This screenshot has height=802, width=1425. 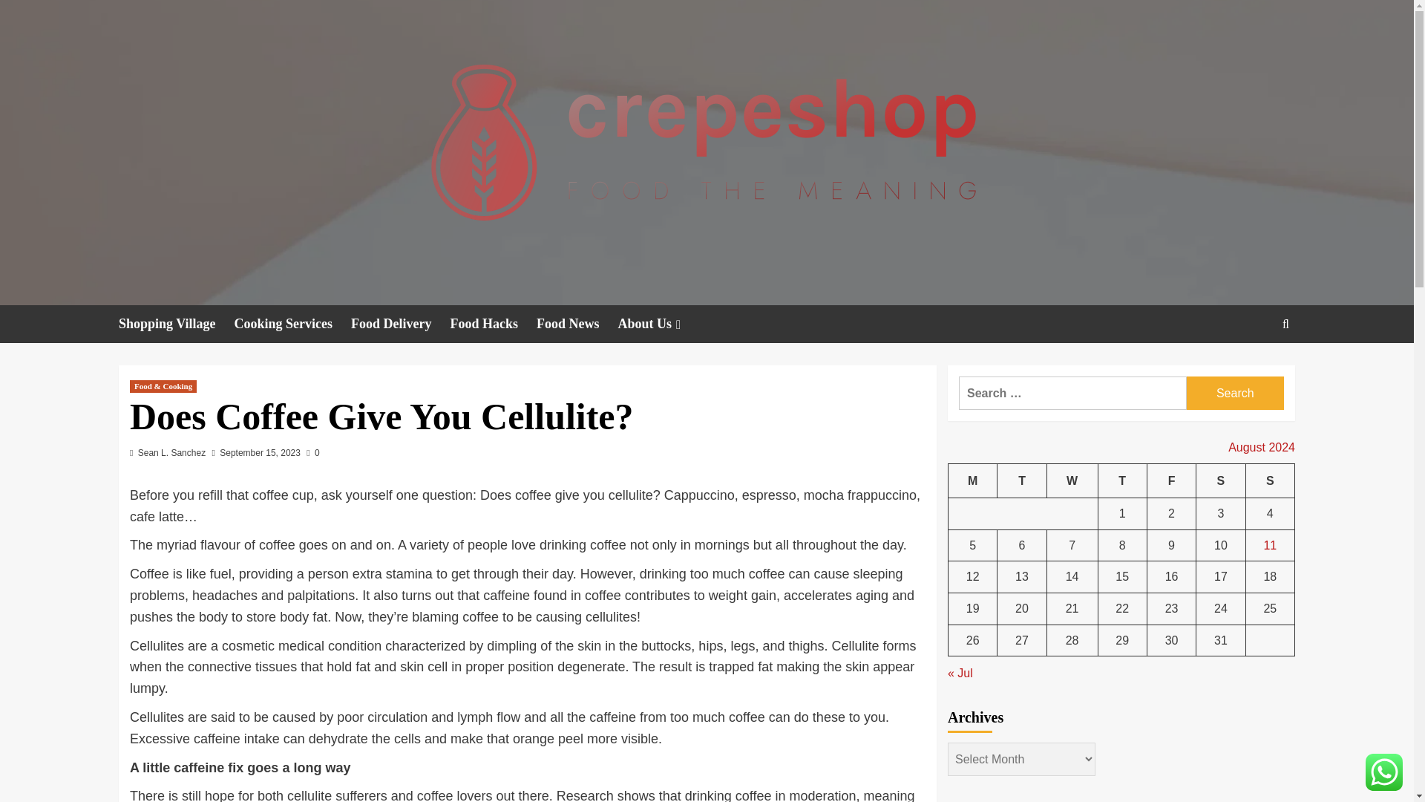 I want to click on Search, so click(x=1235, y=392).